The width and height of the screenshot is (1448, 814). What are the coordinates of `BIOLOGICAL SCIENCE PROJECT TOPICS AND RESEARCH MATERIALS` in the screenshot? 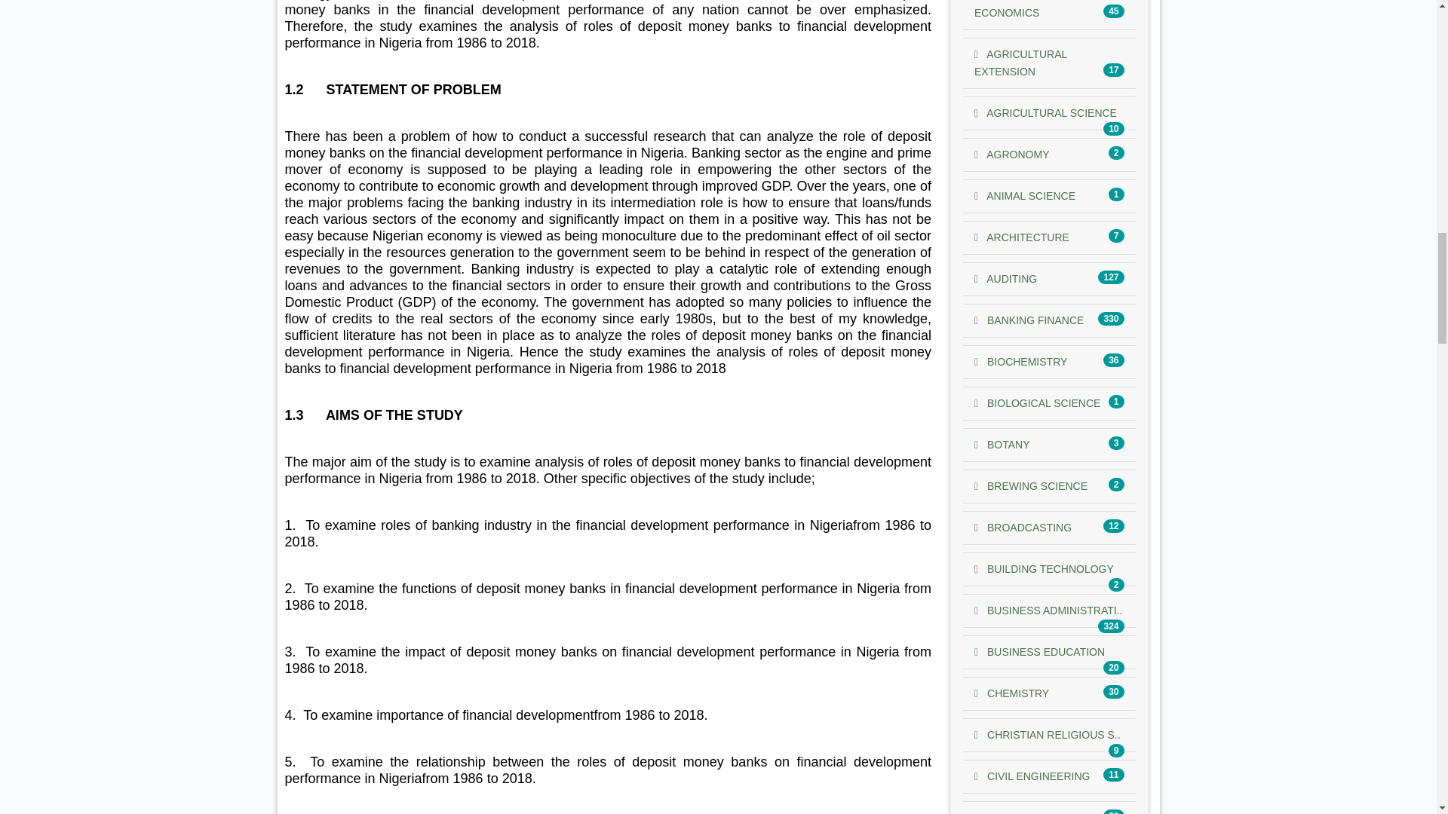 It's located at (1038, 403).